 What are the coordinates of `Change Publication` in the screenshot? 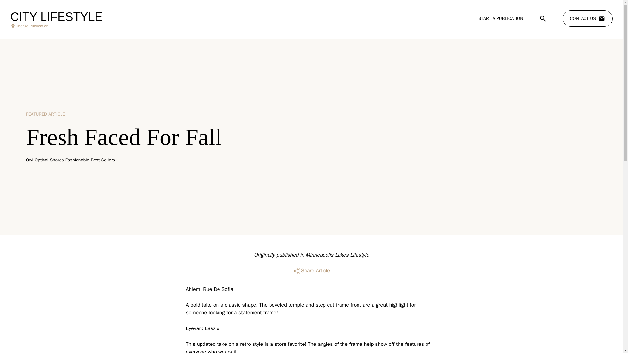 It's located at (56, 26).